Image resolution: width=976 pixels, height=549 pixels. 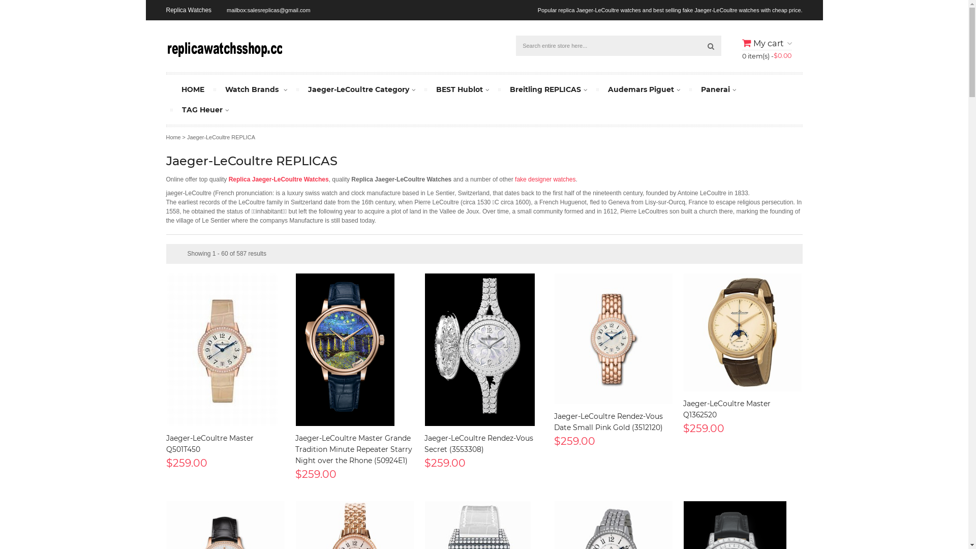 I want to click on BEST Hublot, so click(x=463, y=89).